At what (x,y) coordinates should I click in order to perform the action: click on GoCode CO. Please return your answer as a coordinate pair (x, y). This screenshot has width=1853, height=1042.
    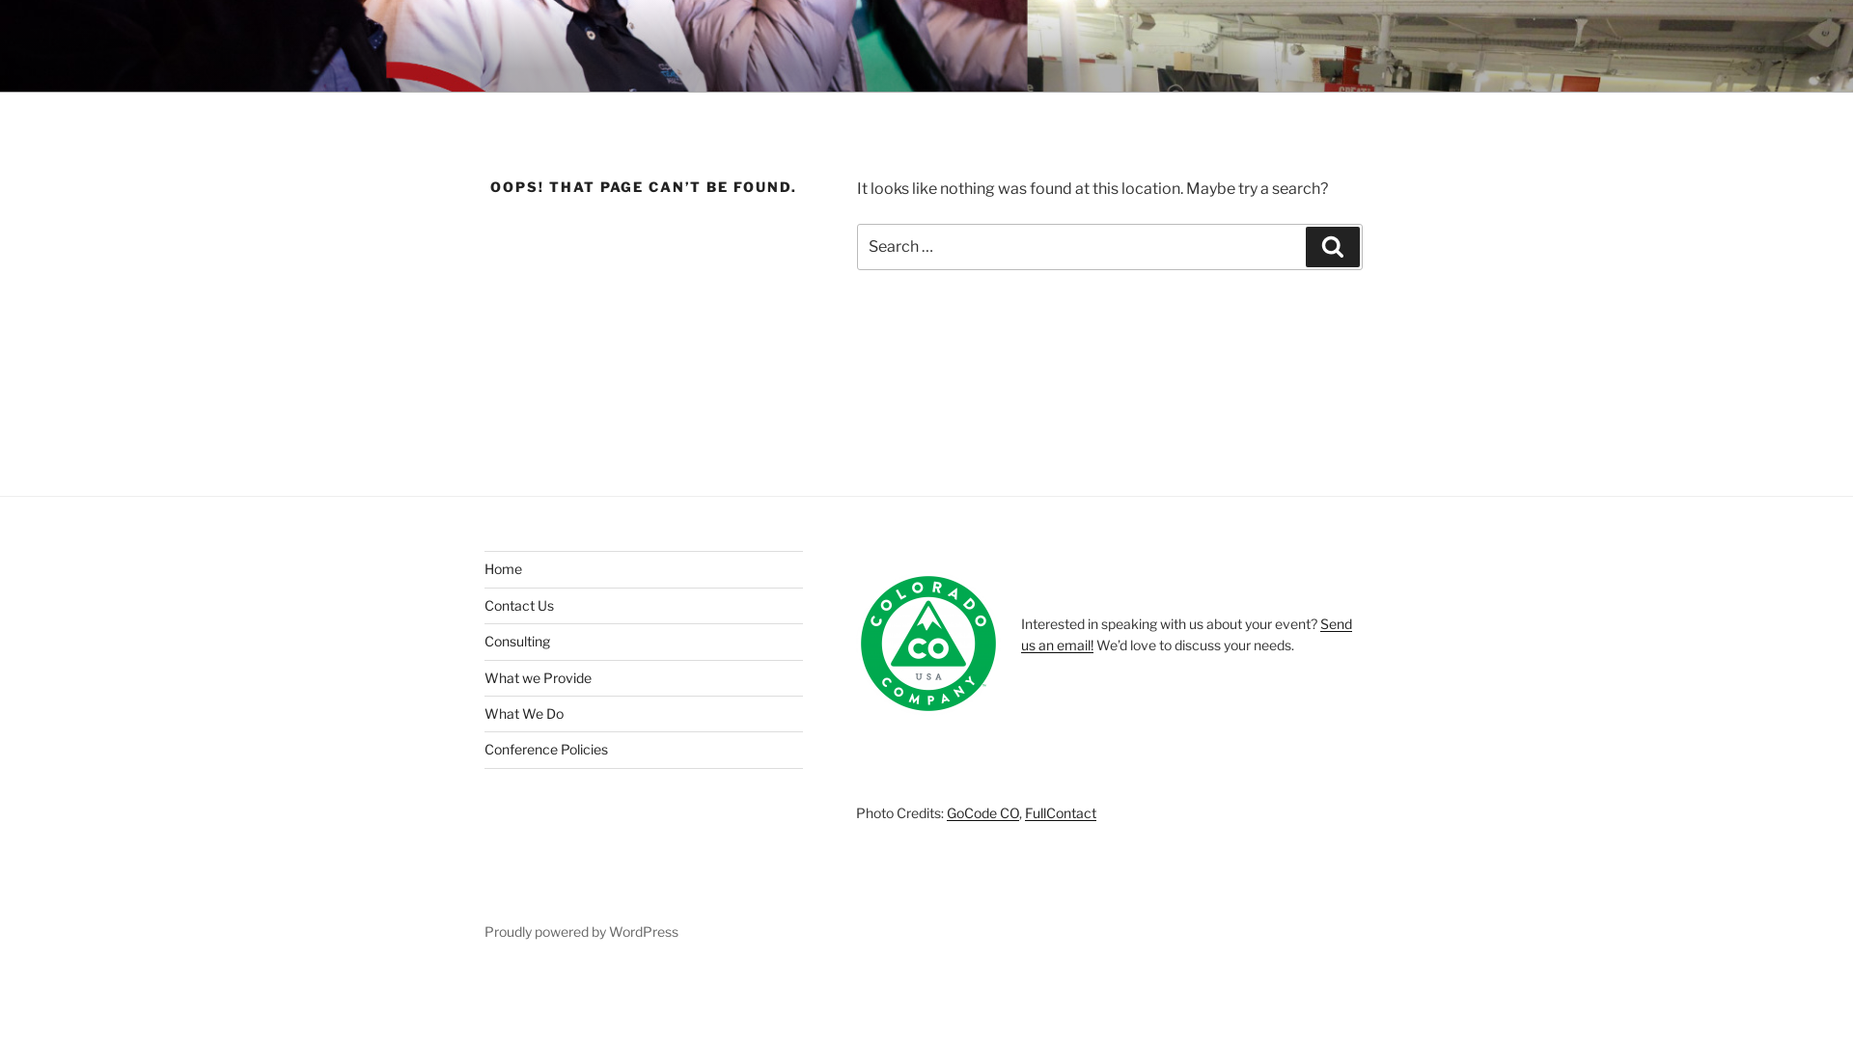
    Looking at the image, I should click on (982, 812).